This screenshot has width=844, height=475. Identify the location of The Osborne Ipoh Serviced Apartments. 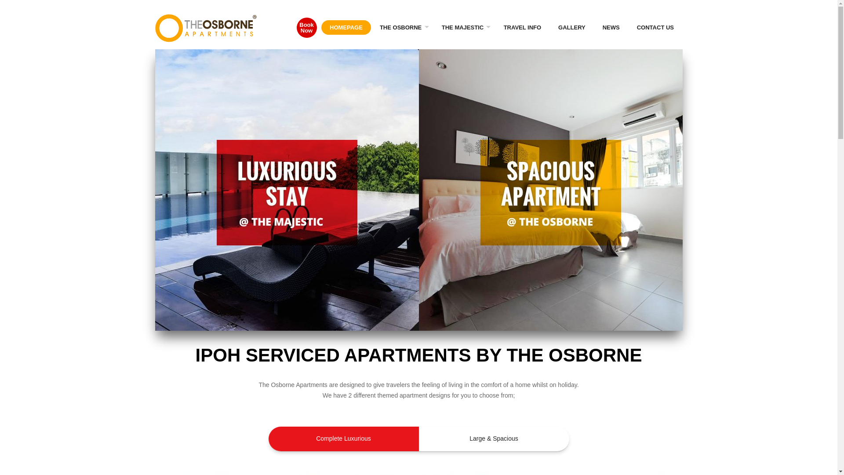
(205, 28).